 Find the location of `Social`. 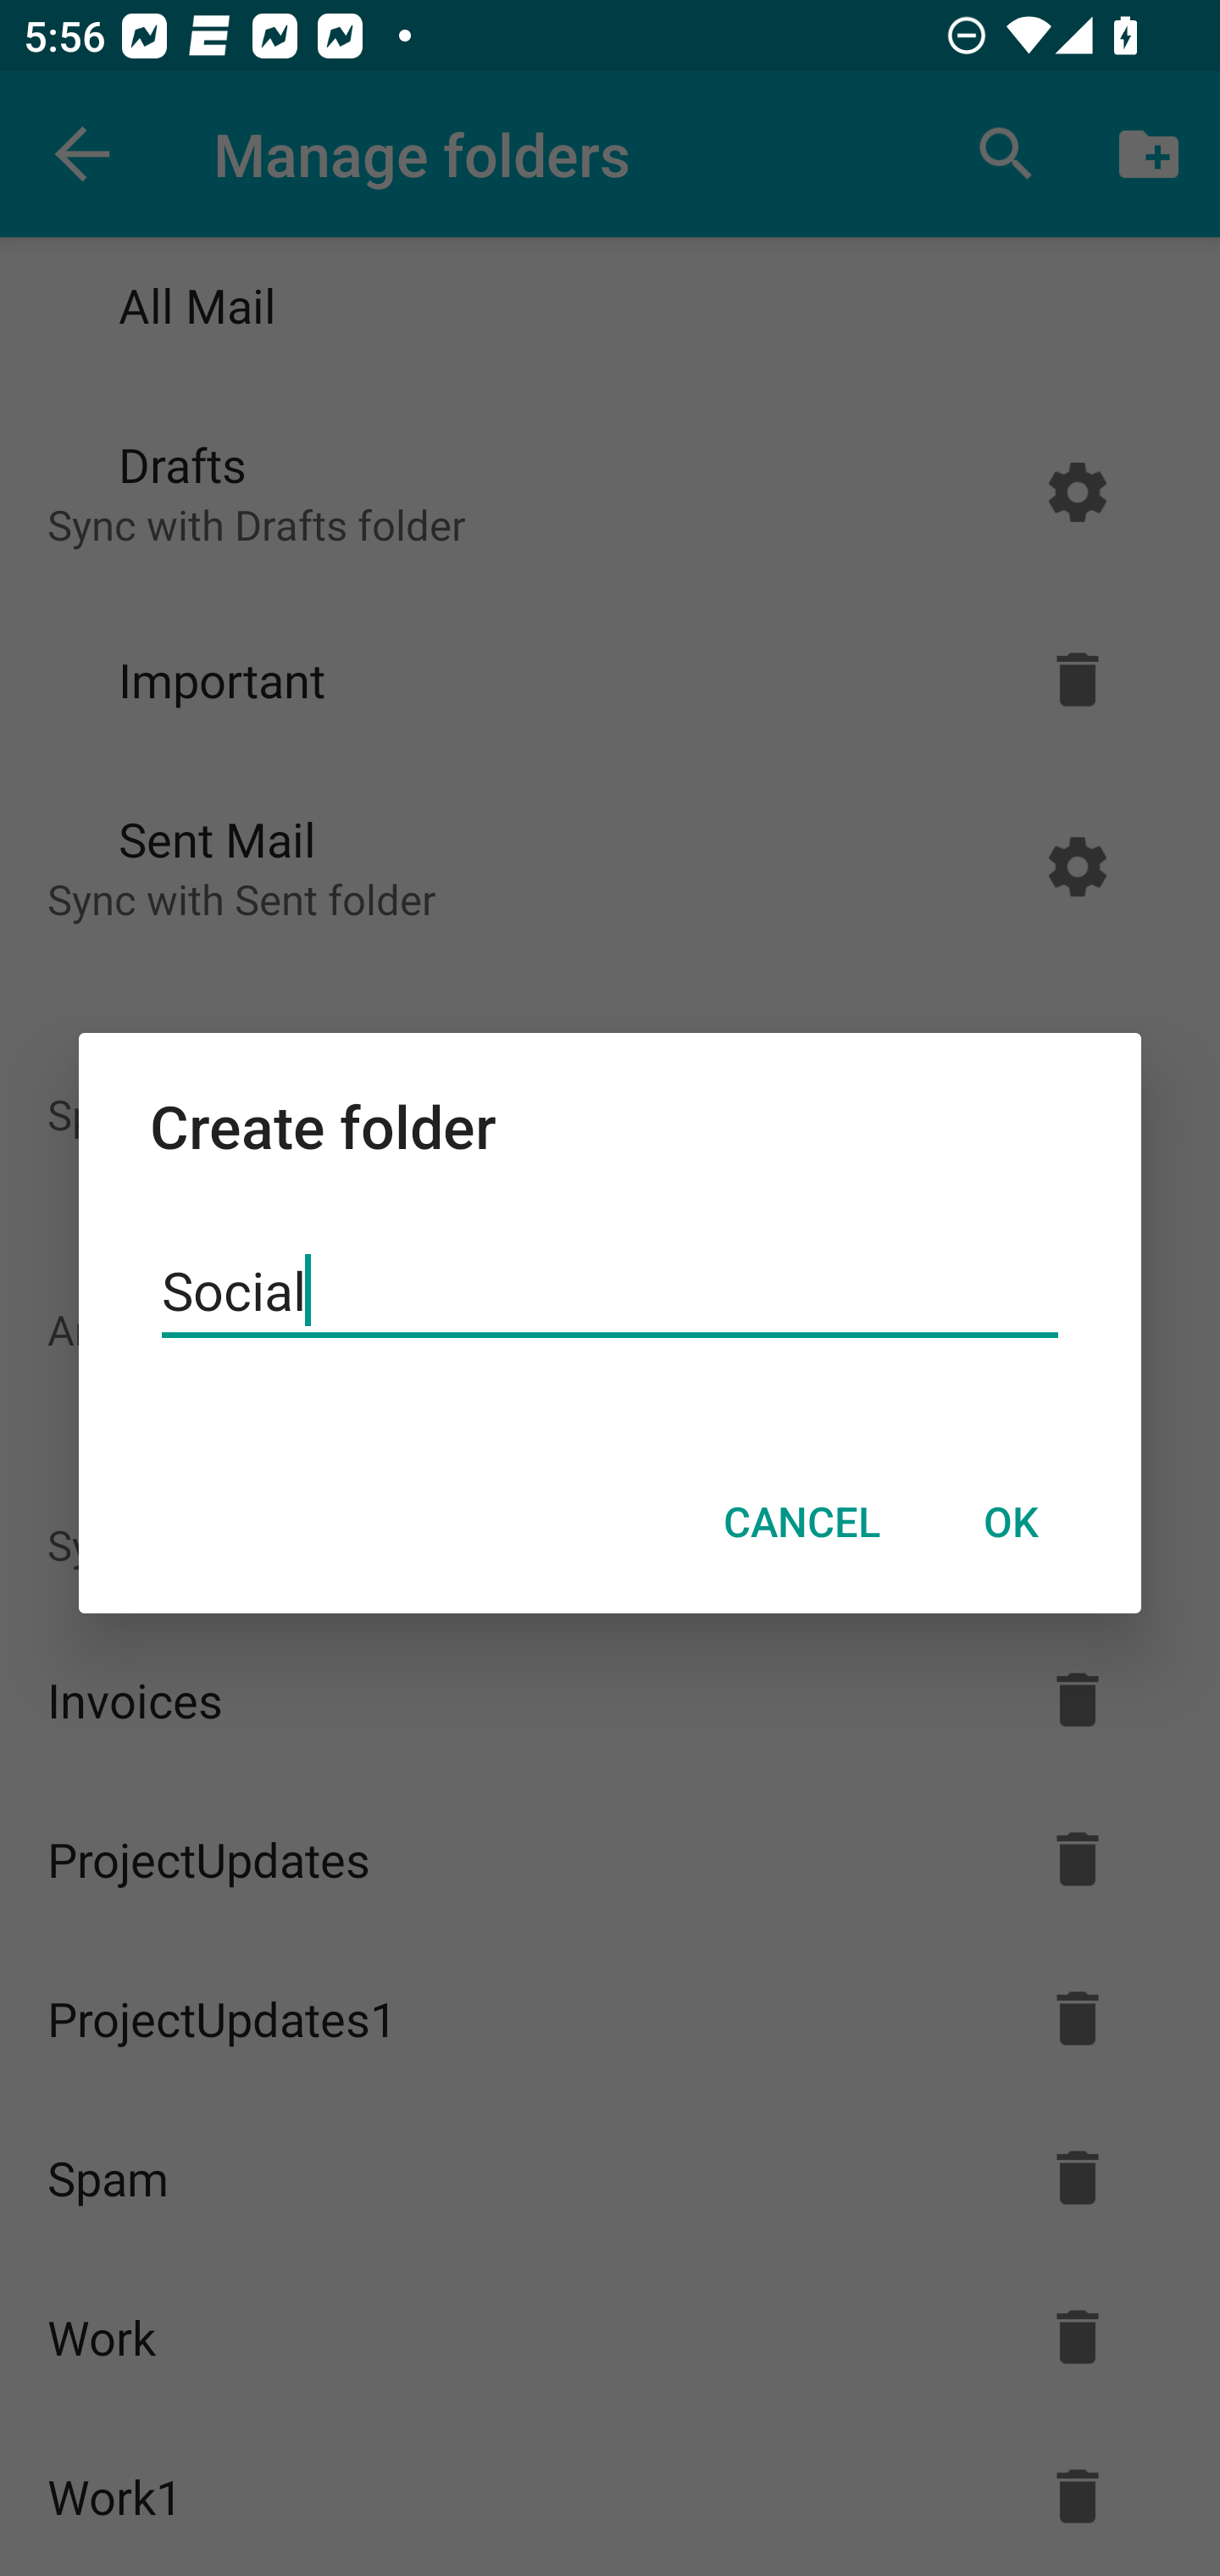

Social is located at coordinates (610, 1291).